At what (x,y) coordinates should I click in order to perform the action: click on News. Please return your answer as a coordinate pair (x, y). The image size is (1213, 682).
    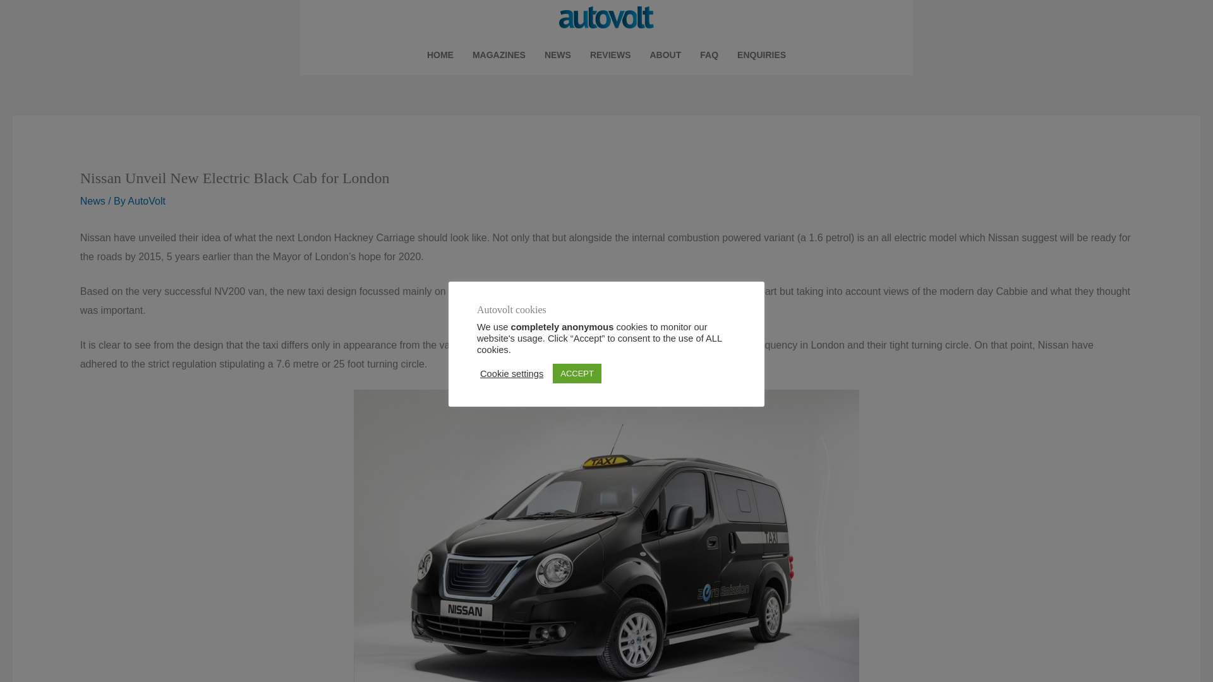
    Looking at the image, I should click on (92, 201).